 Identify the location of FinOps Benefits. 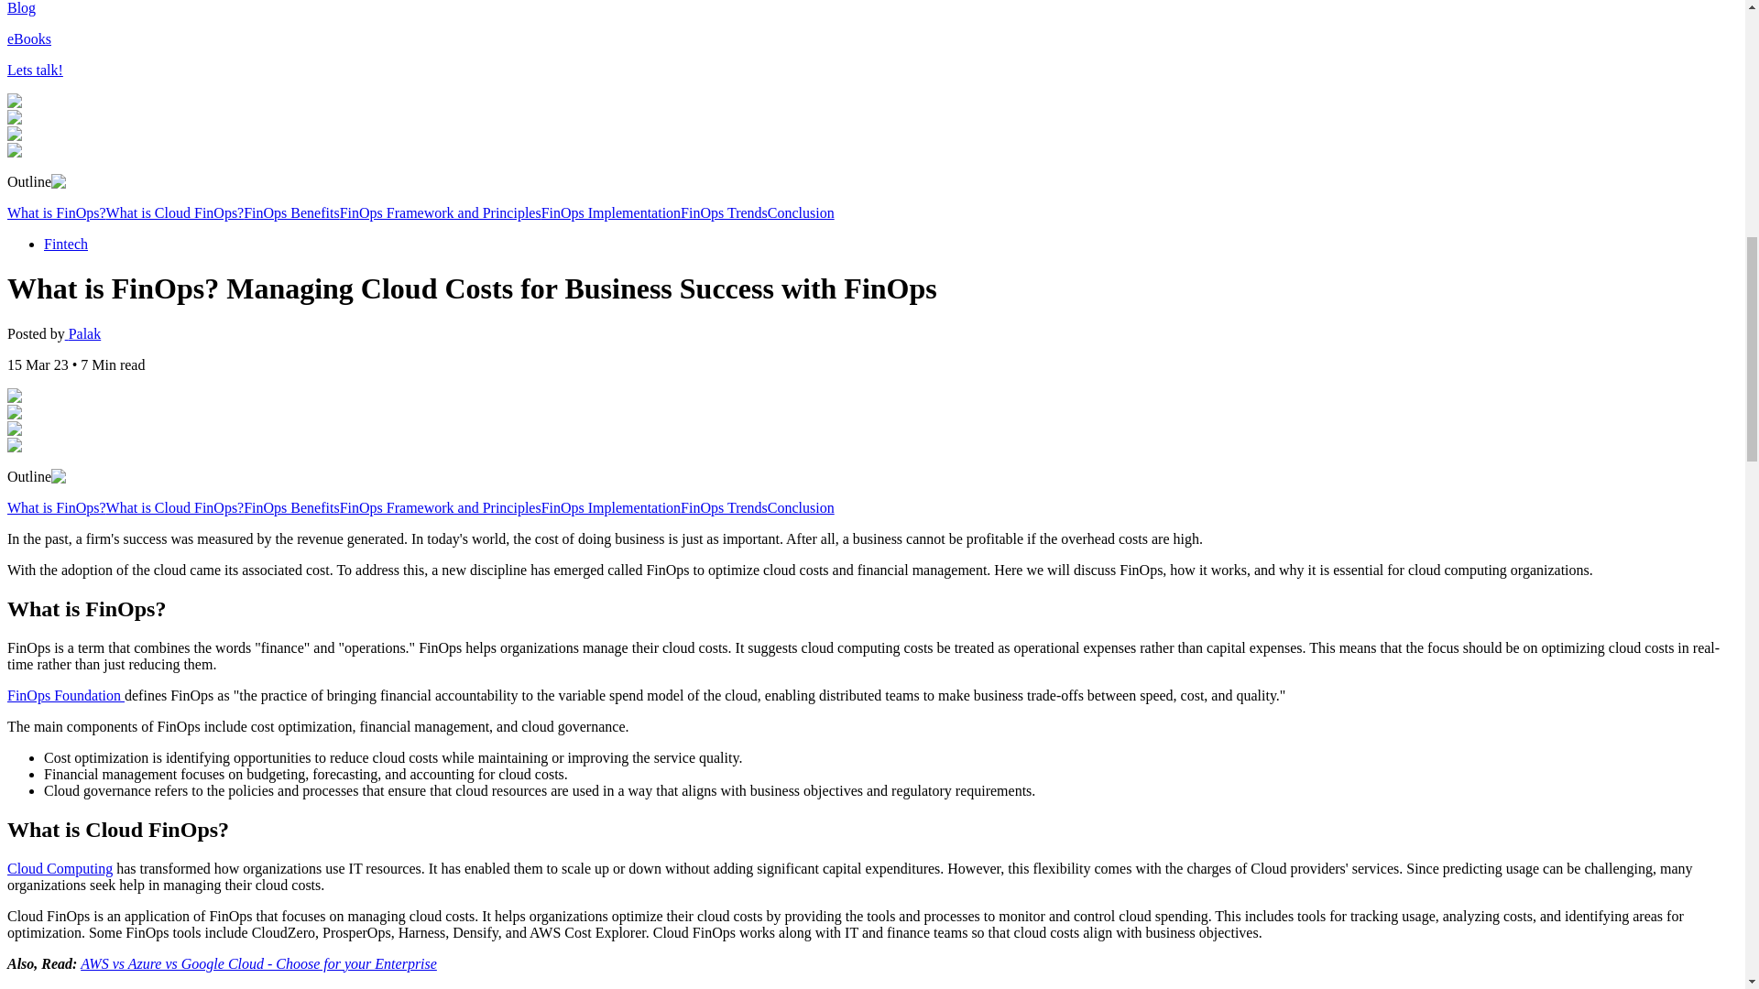
(291, 507).